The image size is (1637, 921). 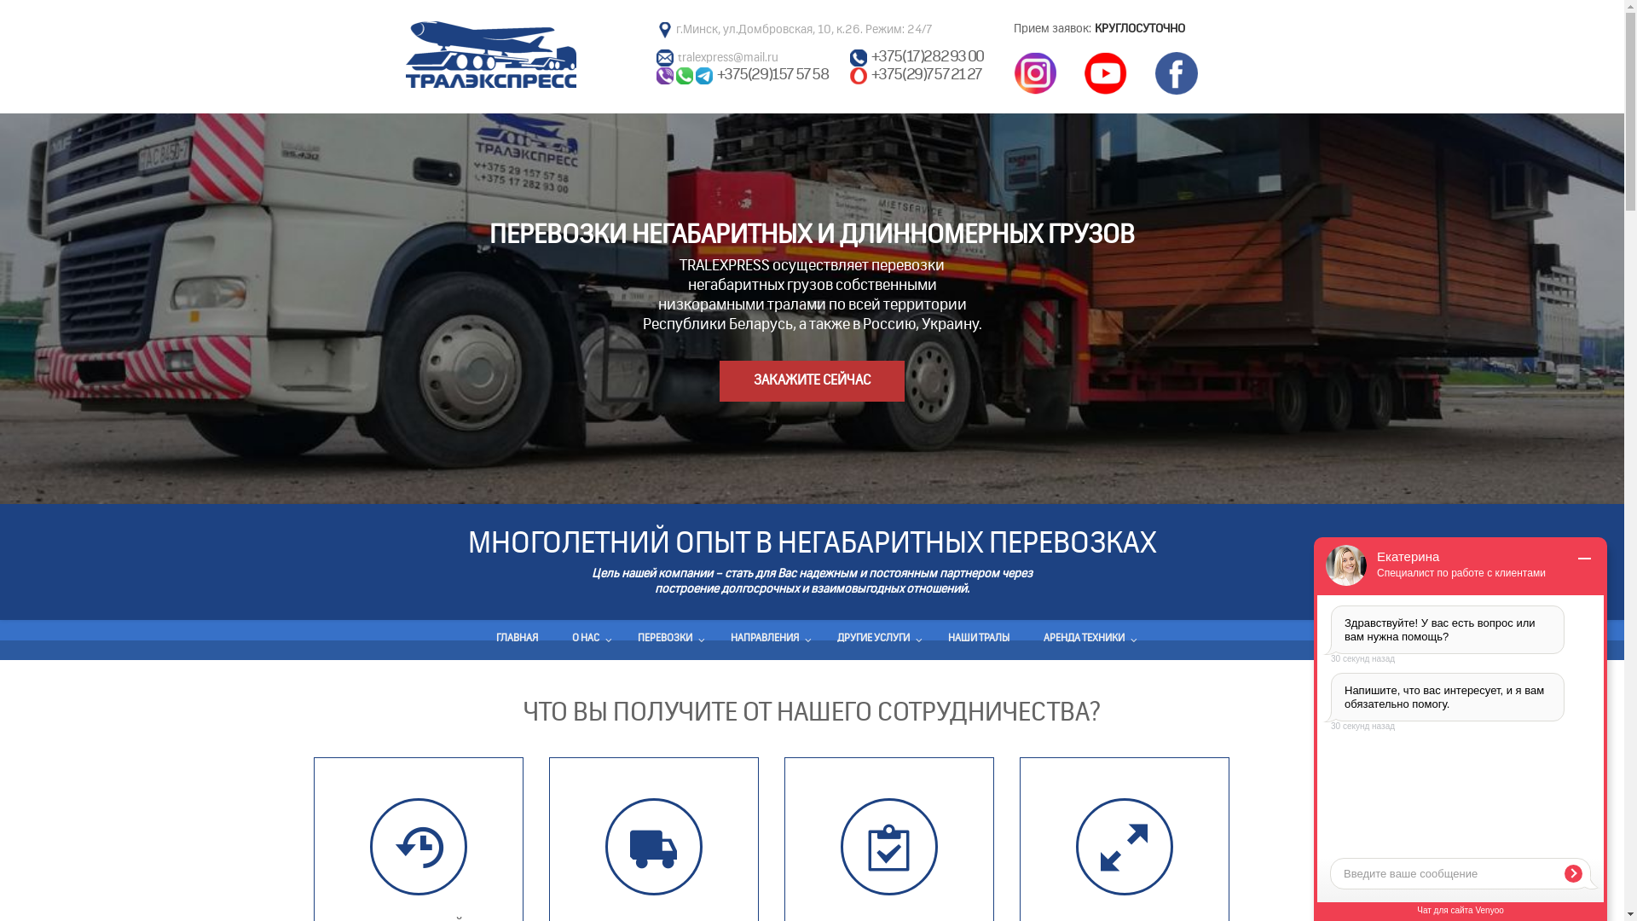 What do you see at coordinates (928, 57) in the screenshot?
I see `+375(17)282 93 00` at bounding box center [928, 57].